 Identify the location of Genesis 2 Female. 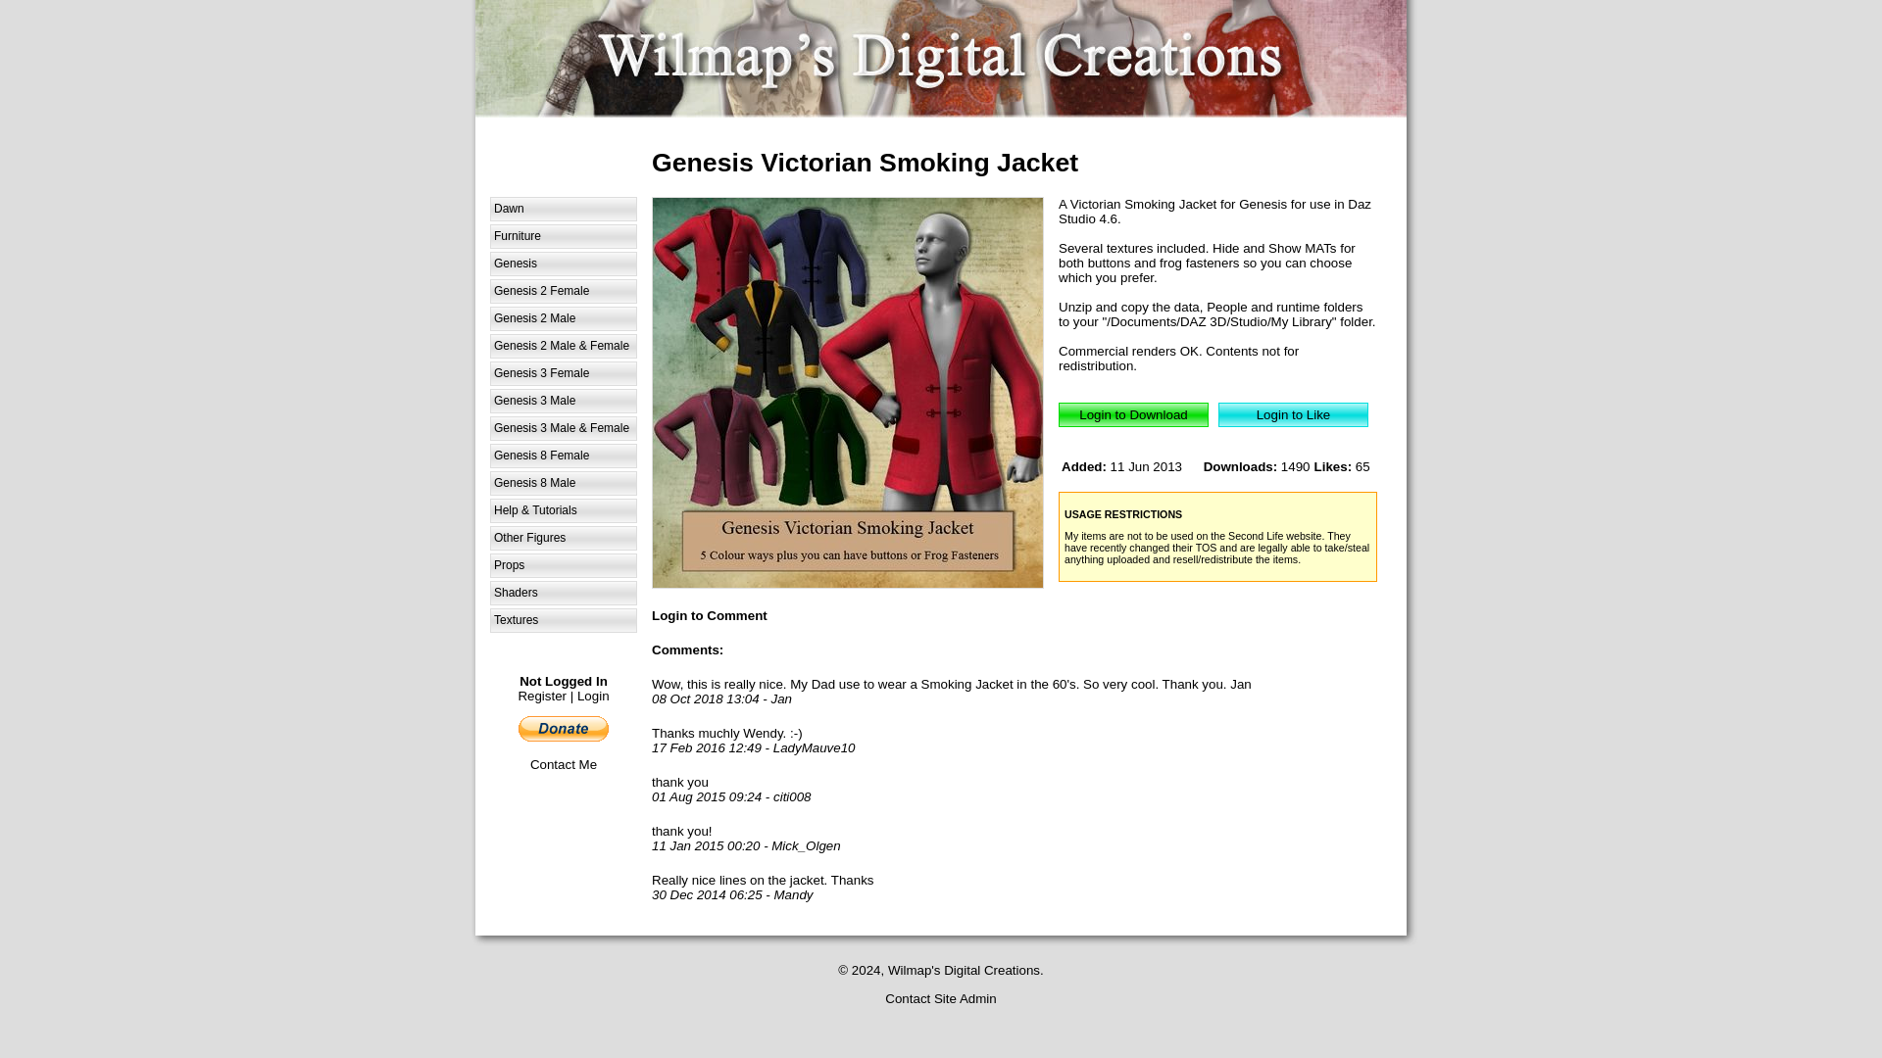
(563, 291).